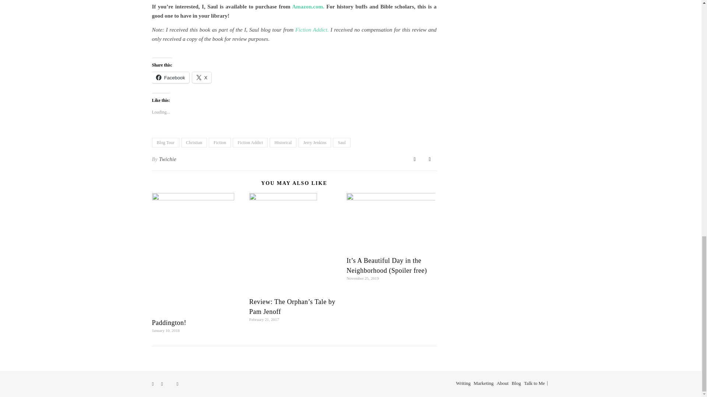 Image resolution: width=707 pixels, height=397 pixels. Describe the element at coordinates (341, 142) in the screenshot. I see `Saul` at that location.